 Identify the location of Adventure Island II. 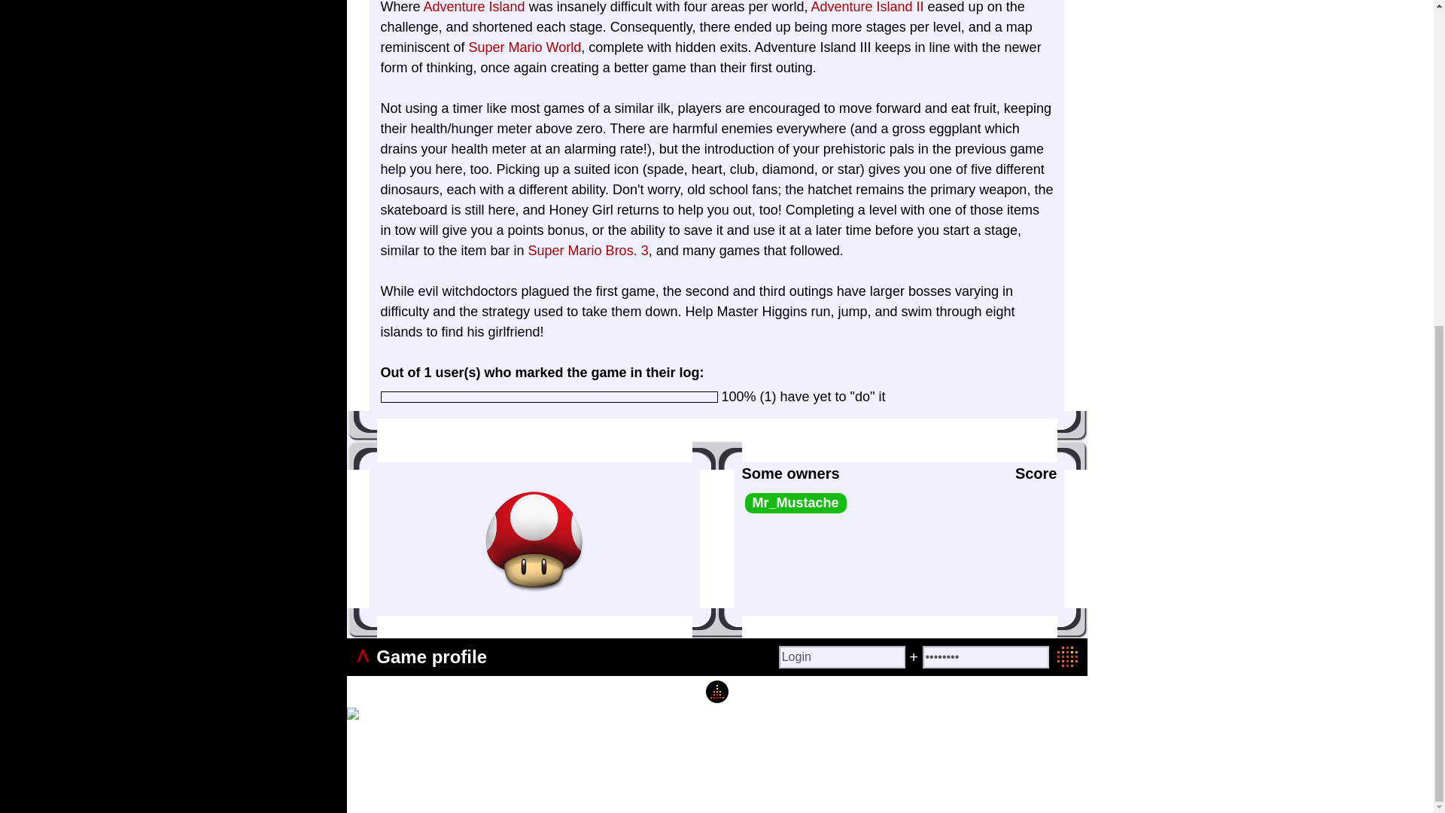
(867, 8).